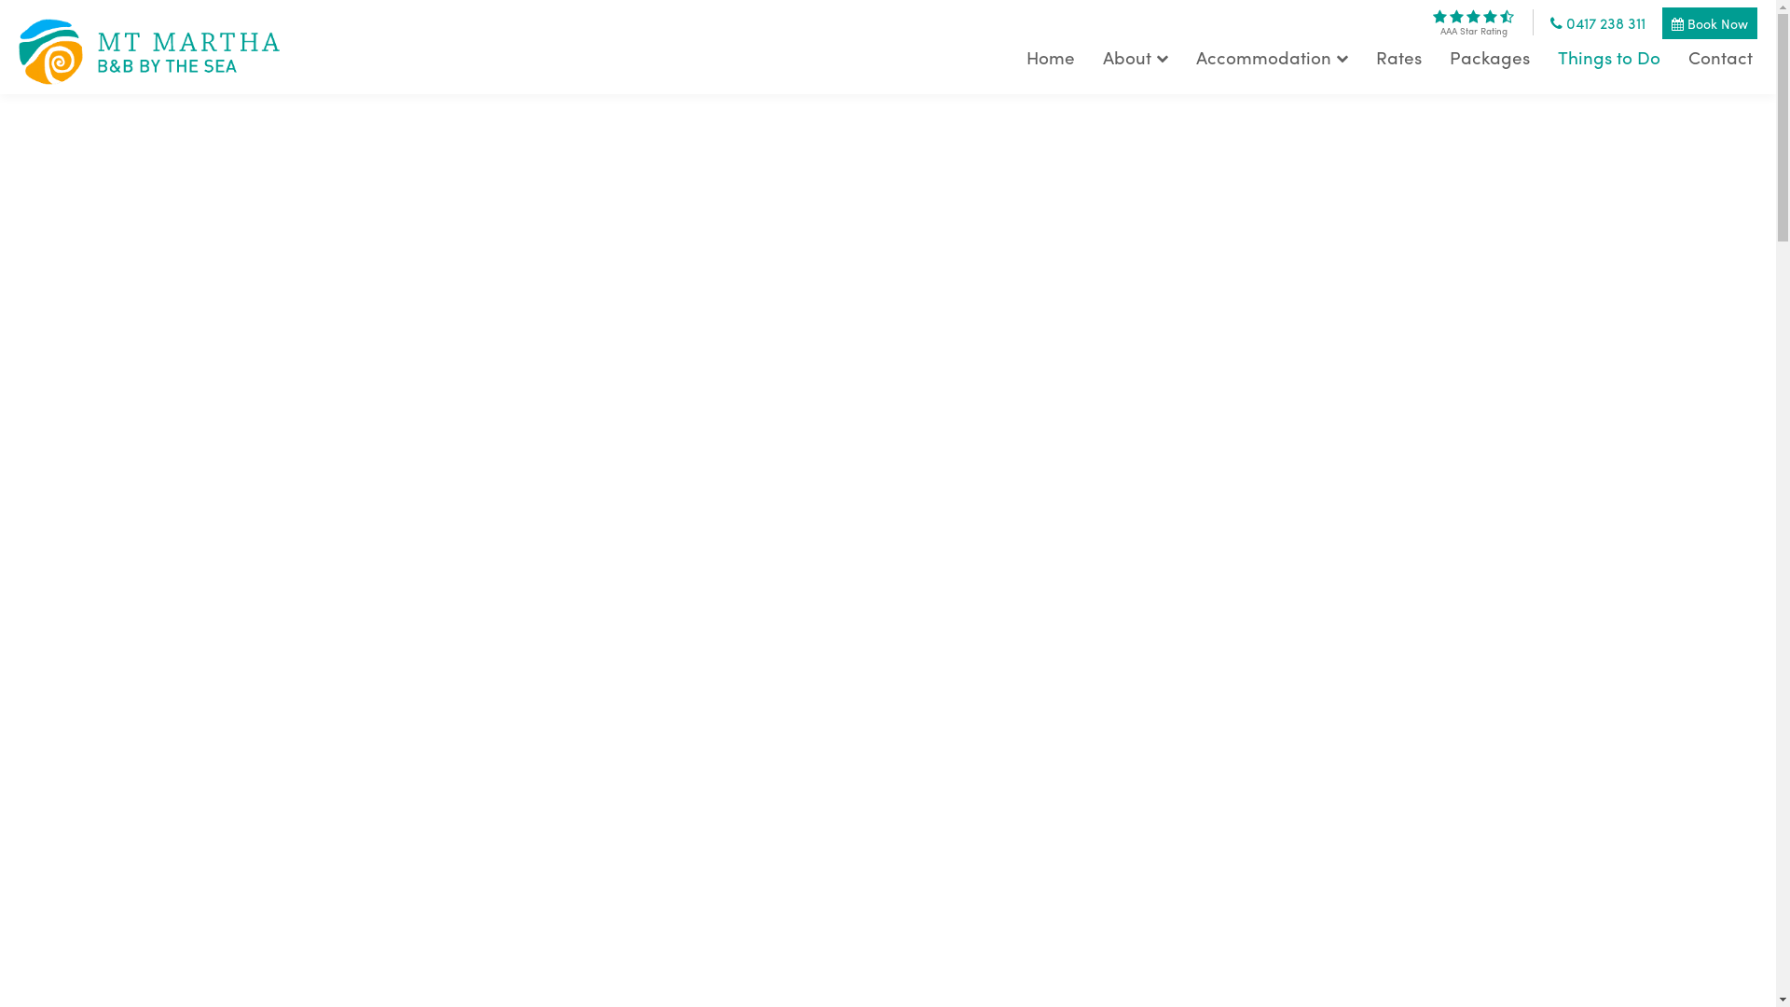 The width and height of the screenshot is (1790, 1007). What do you see at coordinates (1490, 58) in the screenshot?
I see `Packages` at bounding box center [1490, 58].